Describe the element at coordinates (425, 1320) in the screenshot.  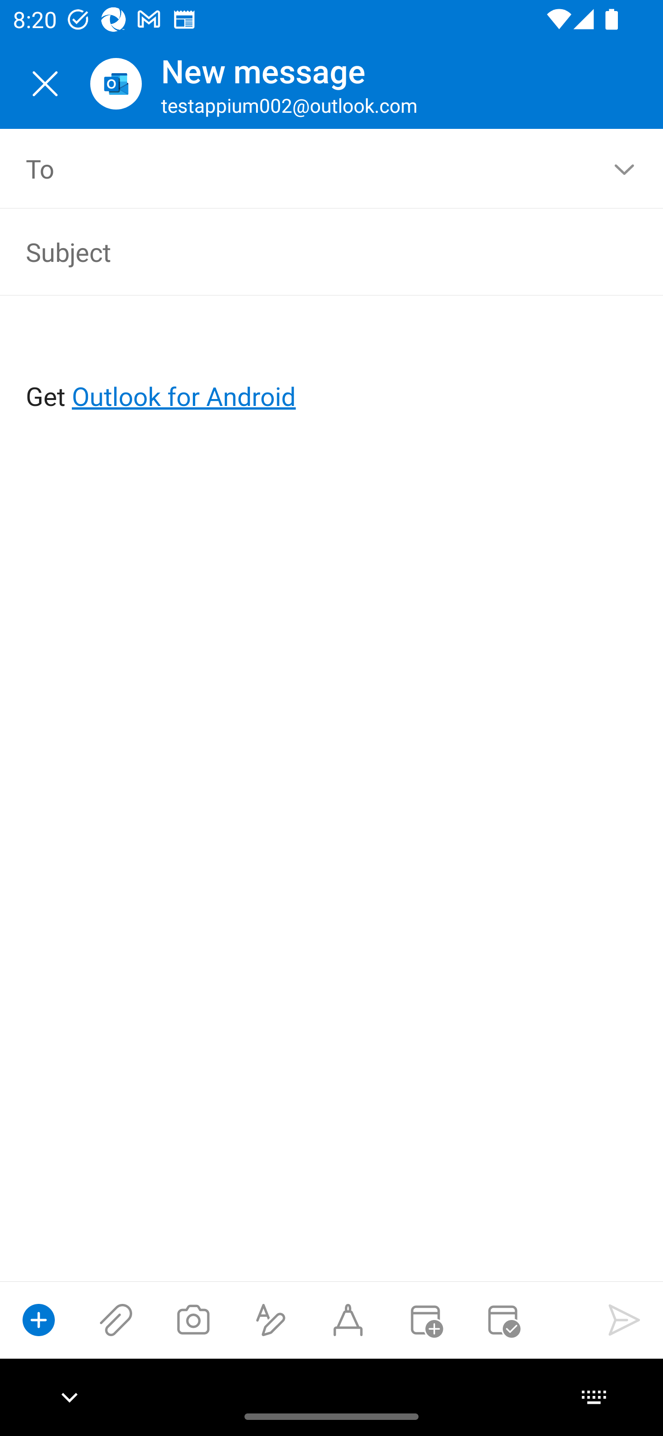
I see `Convert to event` at that location.